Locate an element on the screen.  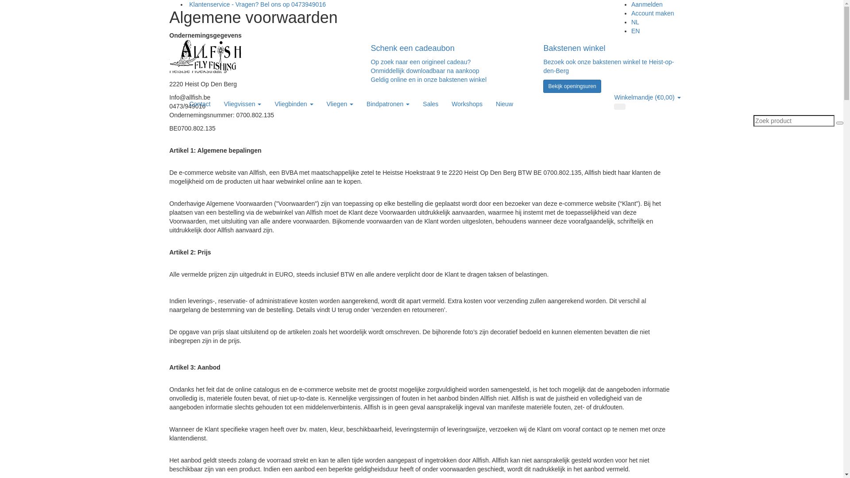
Workshops is located at coordinates (467, 104).